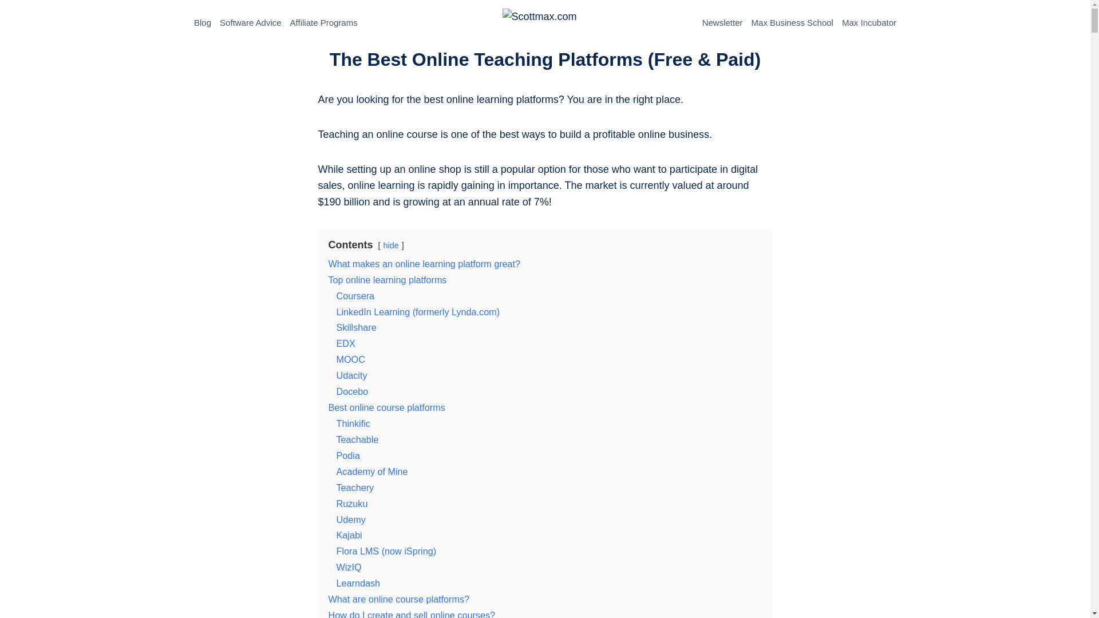 Image resolution: width=1099 pixels, height=618 pixels. What do you see at coordinates (387, 407) in the screenshot?
I see `Best online course platforms` at bounding box center [387, 407].